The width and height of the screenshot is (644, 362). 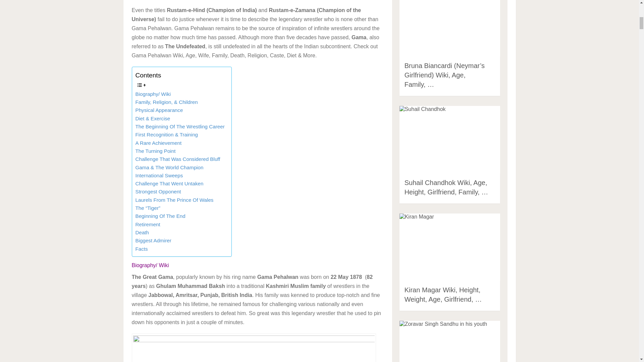 What do you see at coordinates (148, 224) in the screenshot?
I see `Retirement` at bounding box center [148, 224].